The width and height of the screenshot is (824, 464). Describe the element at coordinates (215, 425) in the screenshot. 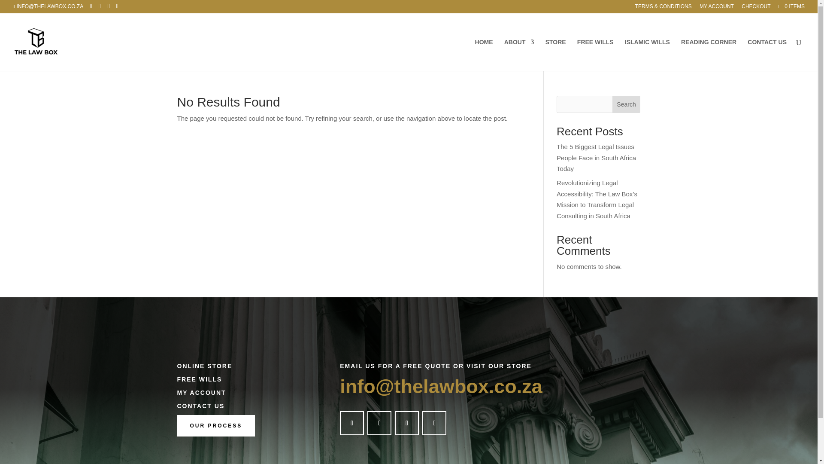

I see `OUR PROCESS` at that location.